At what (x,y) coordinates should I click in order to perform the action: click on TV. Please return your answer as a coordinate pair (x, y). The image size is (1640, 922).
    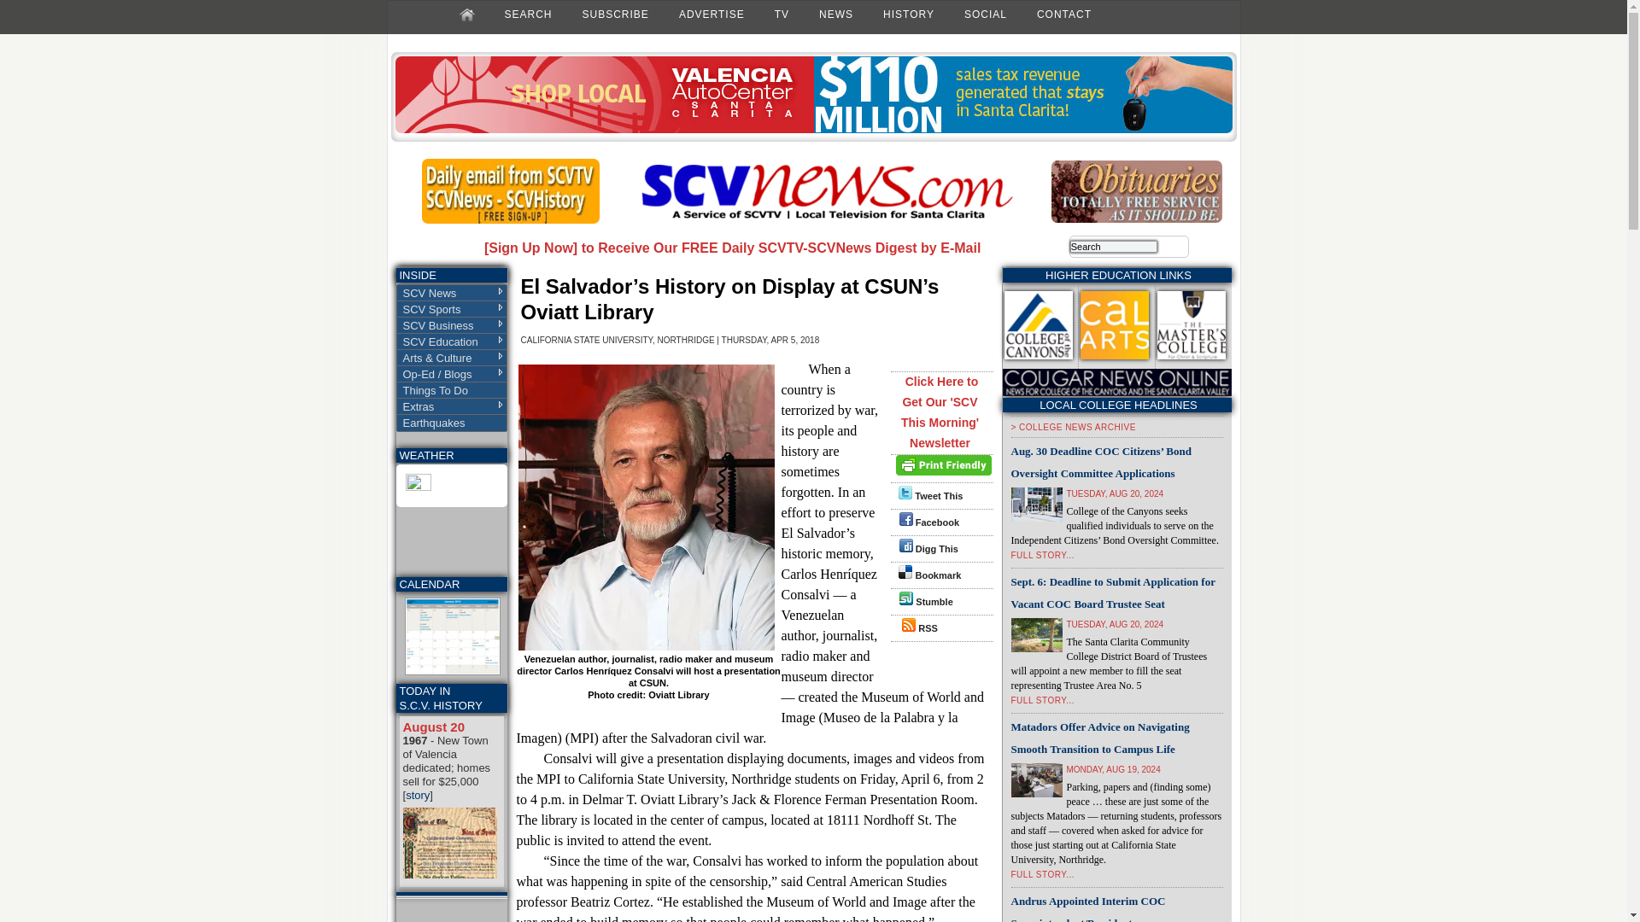
    Looking at the image, I should click on (781, 14).